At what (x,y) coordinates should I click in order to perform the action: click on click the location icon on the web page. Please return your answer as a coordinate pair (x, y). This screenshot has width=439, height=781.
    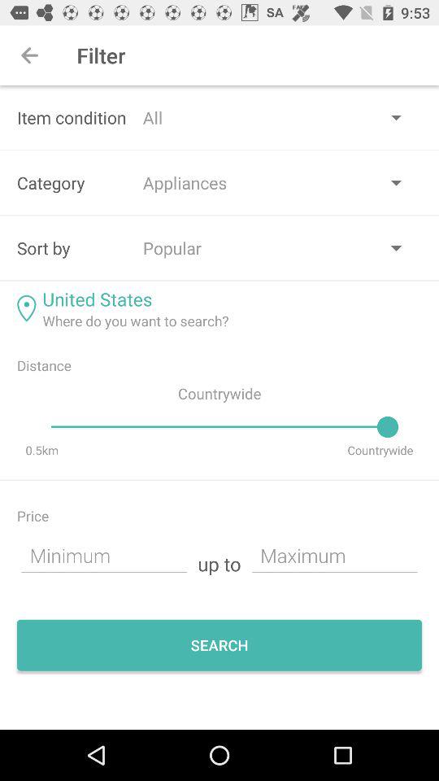
    Looking at the image, I should click on (26, 308).